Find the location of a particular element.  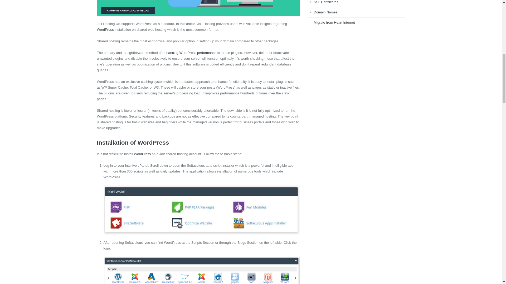

WordPress is located at coordinates (142, 154).